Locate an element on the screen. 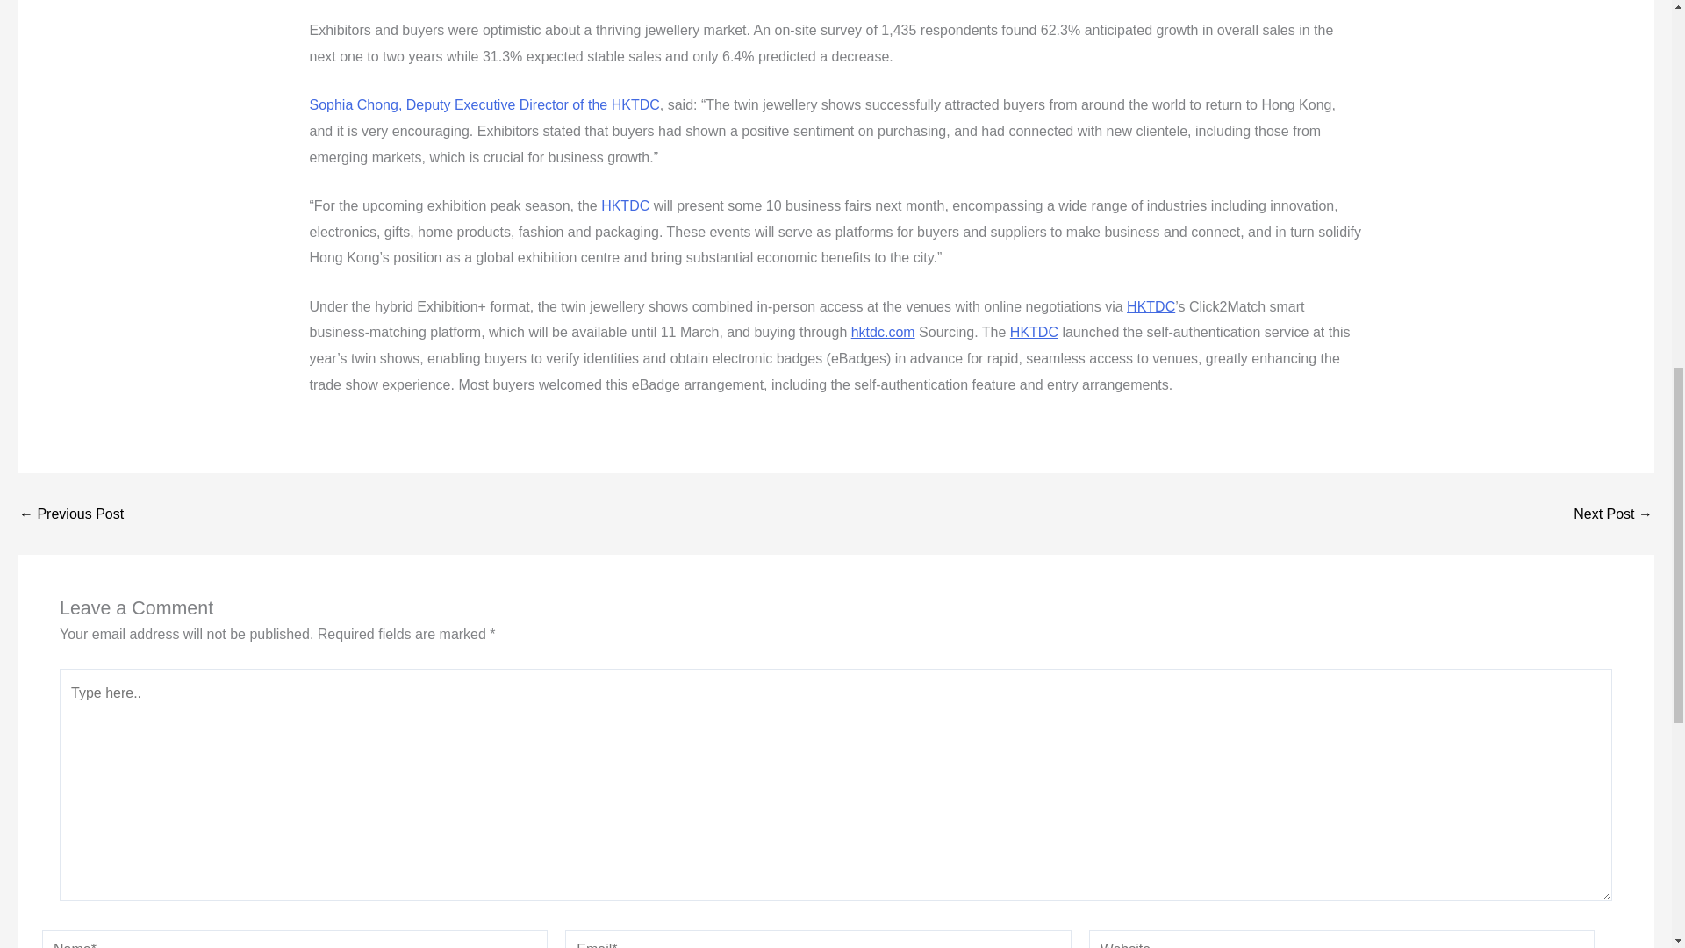 The image size is (1685, 948). HKTDC is located at coordinates (1151, 306).